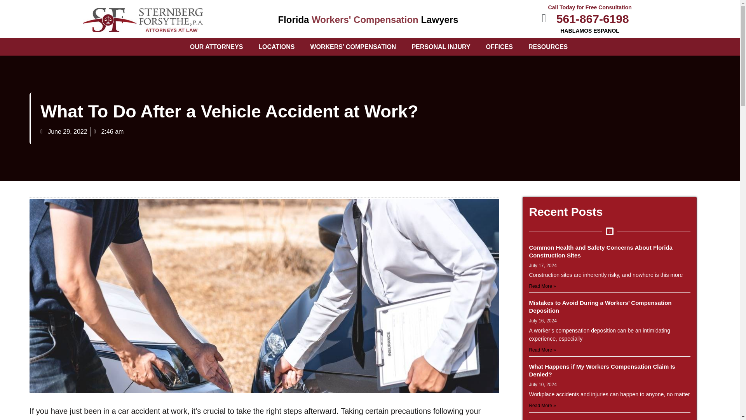 This screenshot has height=420, width=746. Describe the element at coordinates (499, 47) in the screenshot. I see `OFFICES` at that location.